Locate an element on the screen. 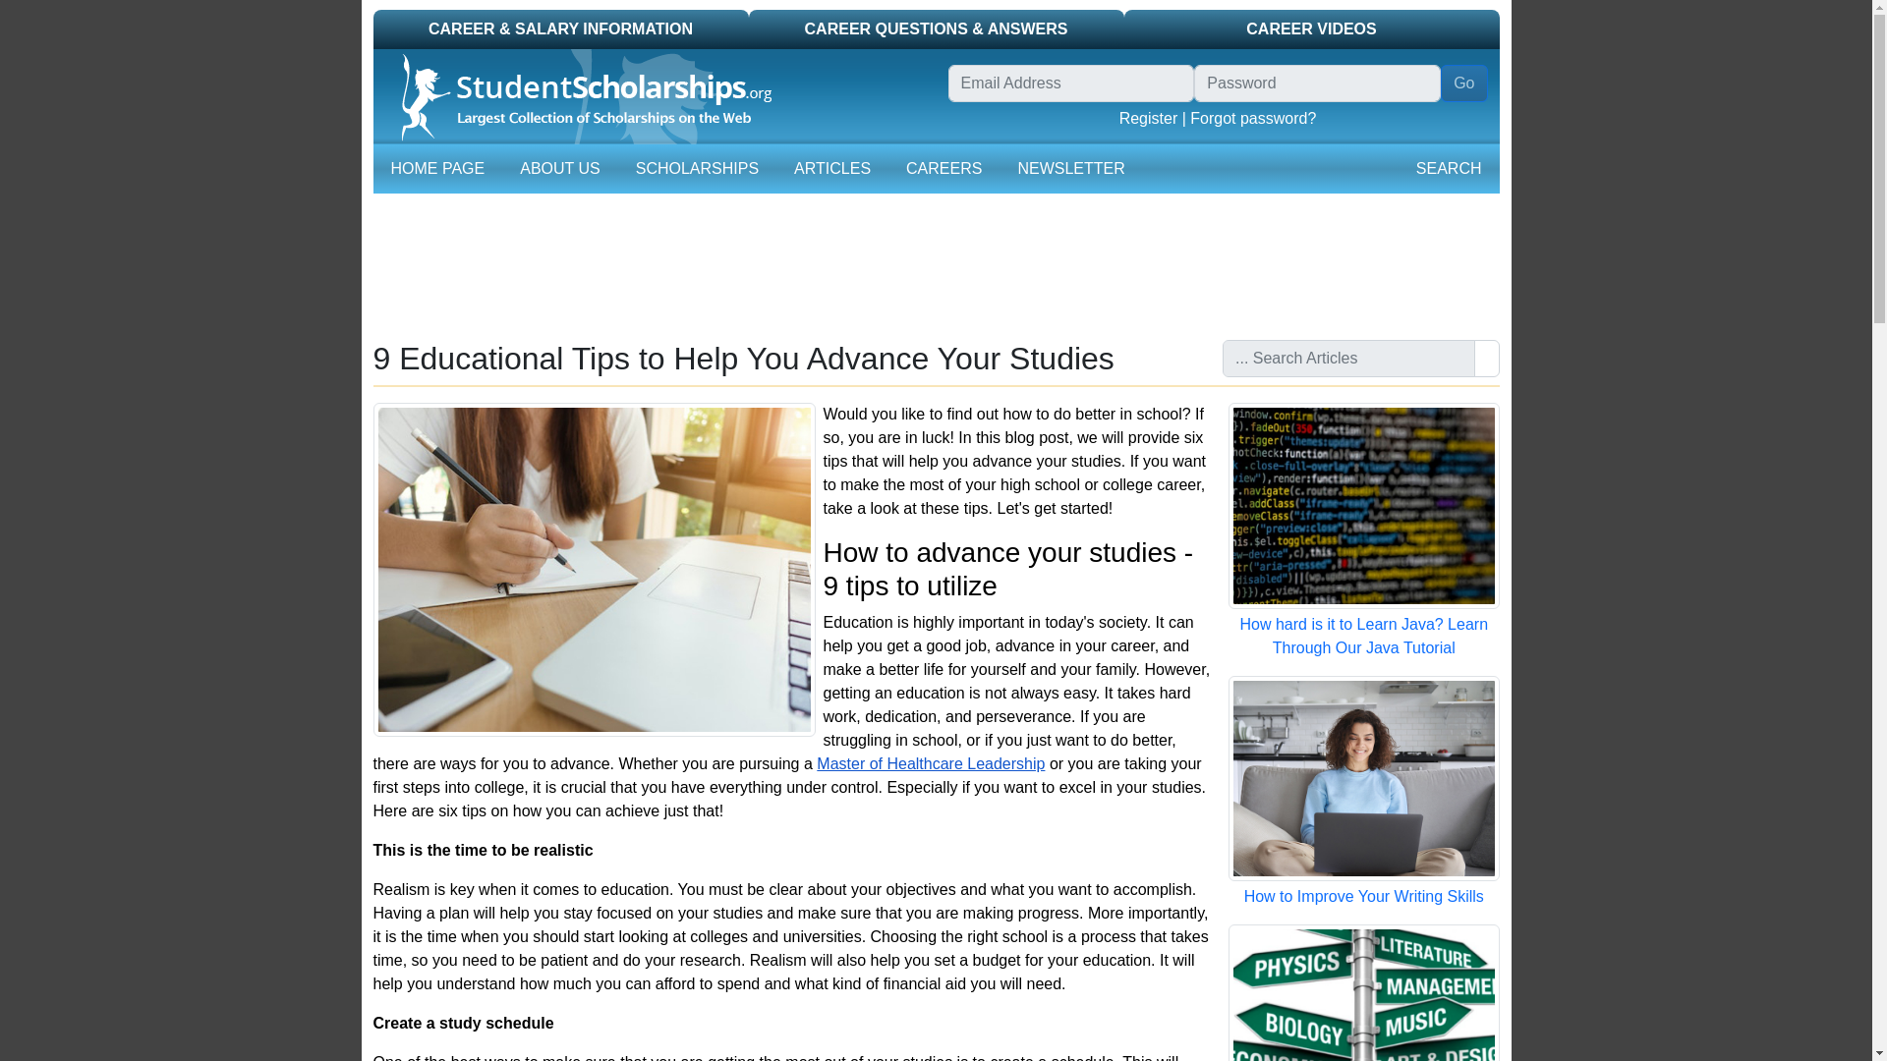 Image resolution: width=1887 pixels, height=1061 pixels. Student Scholarships is located at coordinates (655, 96).